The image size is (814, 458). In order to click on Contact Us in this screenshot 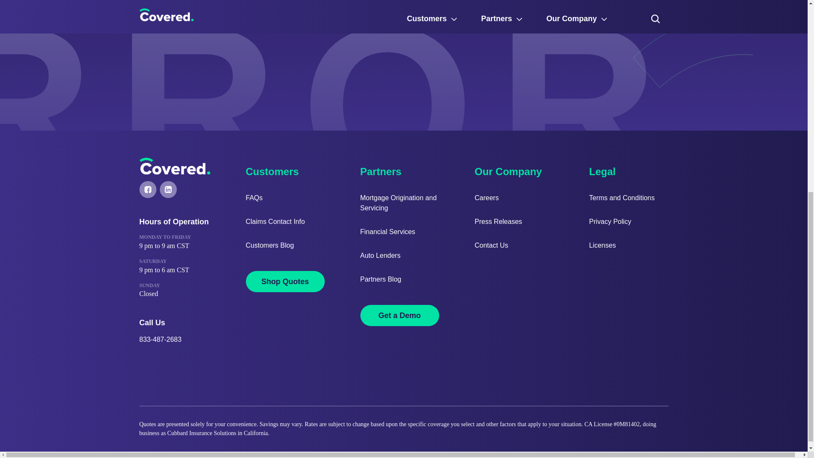, I will do `click(514, 245)`.